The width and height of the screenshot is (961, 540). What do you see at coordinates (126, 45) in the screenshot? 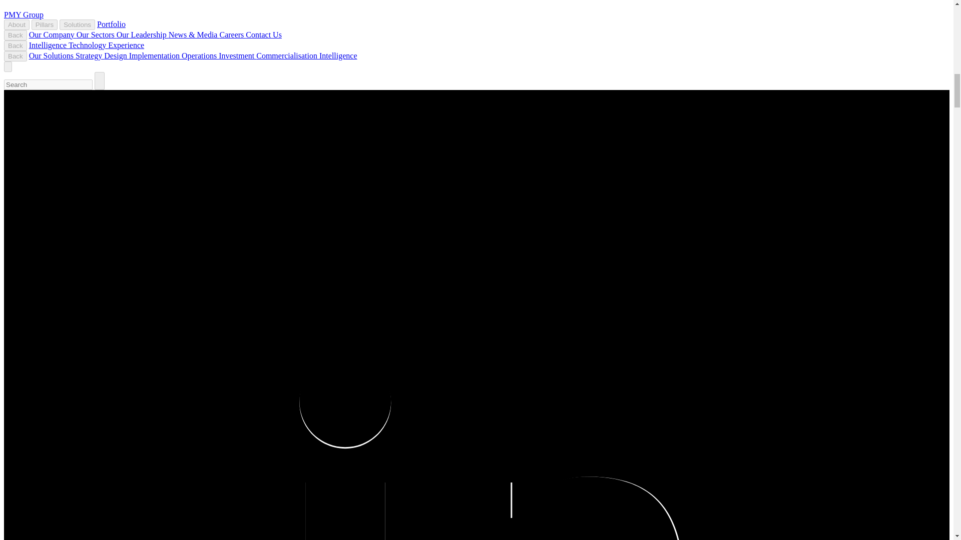
I see `Experience` at bounding box center [126, 45].